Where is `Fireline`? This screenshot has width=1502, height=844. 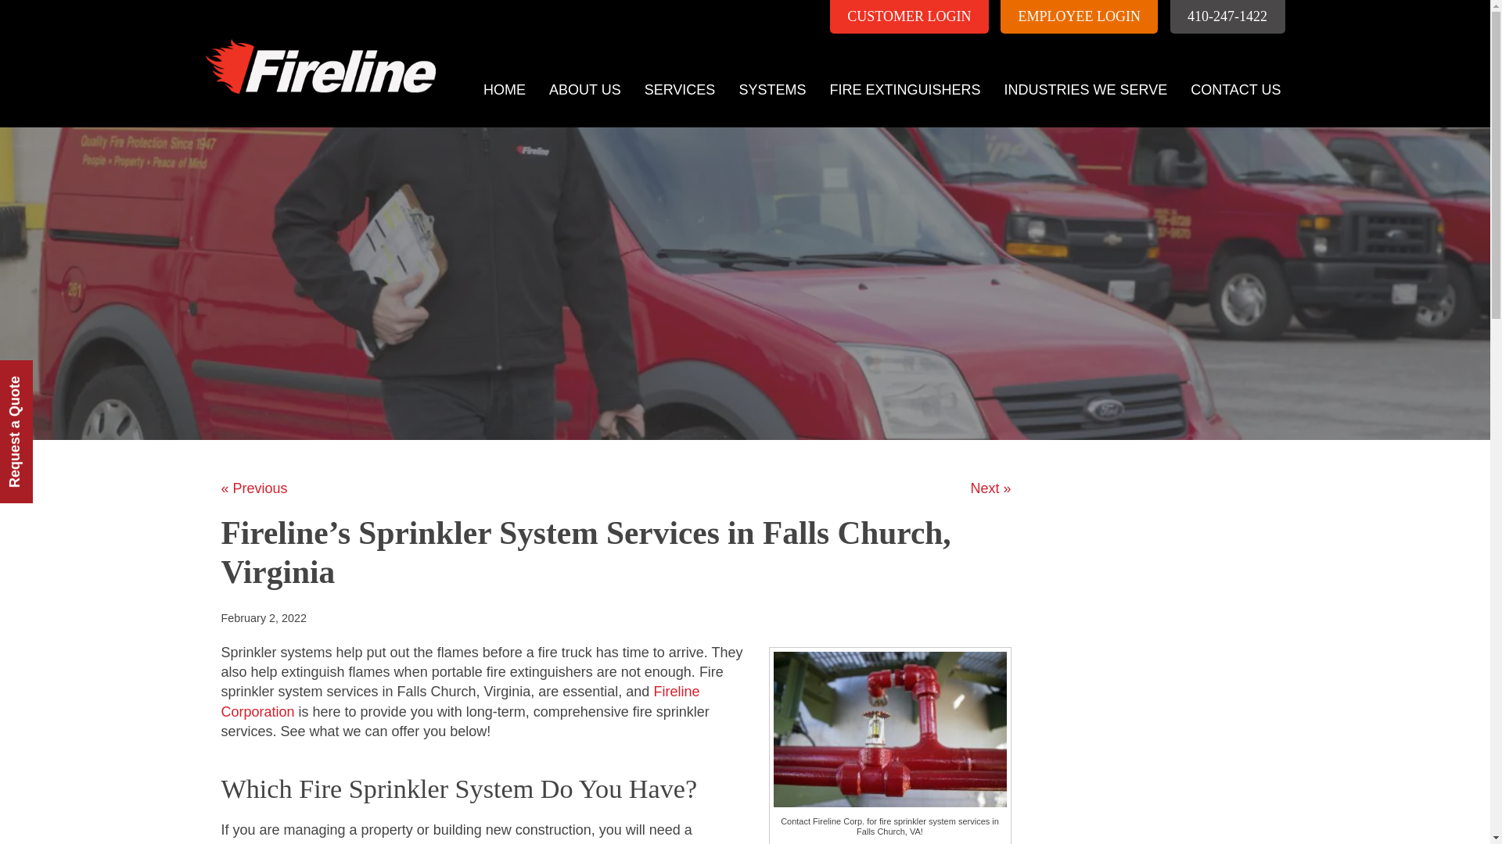
Fireline is located at coordinates (316, 47).